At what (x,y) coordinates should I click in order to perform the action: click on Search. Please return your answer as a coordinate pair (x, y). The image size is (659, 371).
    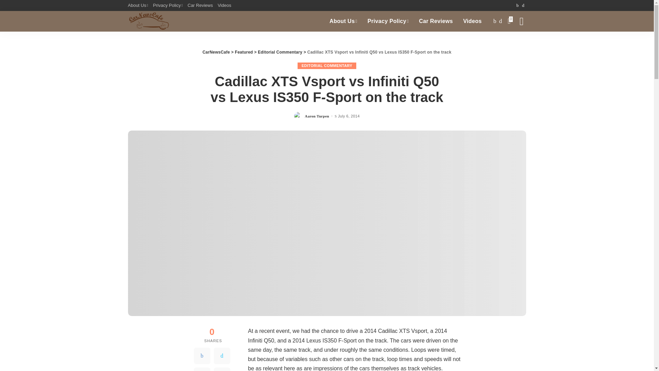
    Looking at the image, I should click on (516, 44).